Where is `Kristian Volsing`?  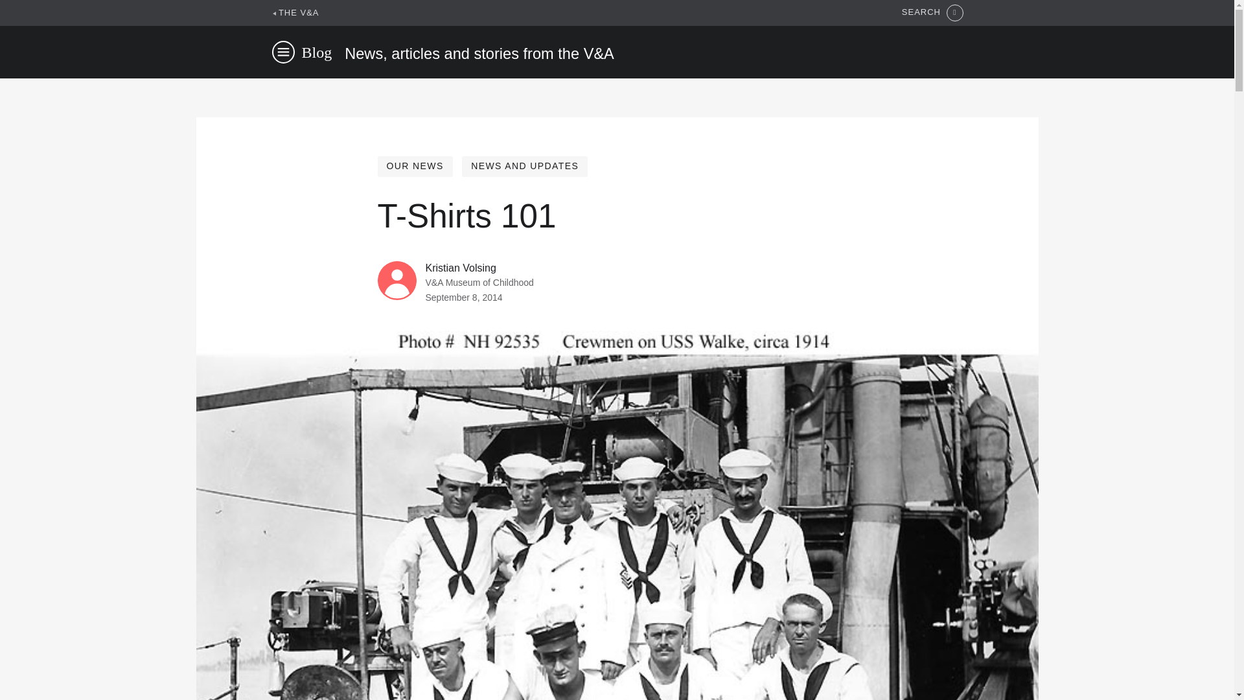
Kristian Volsing is located at coordinates (460, 268).